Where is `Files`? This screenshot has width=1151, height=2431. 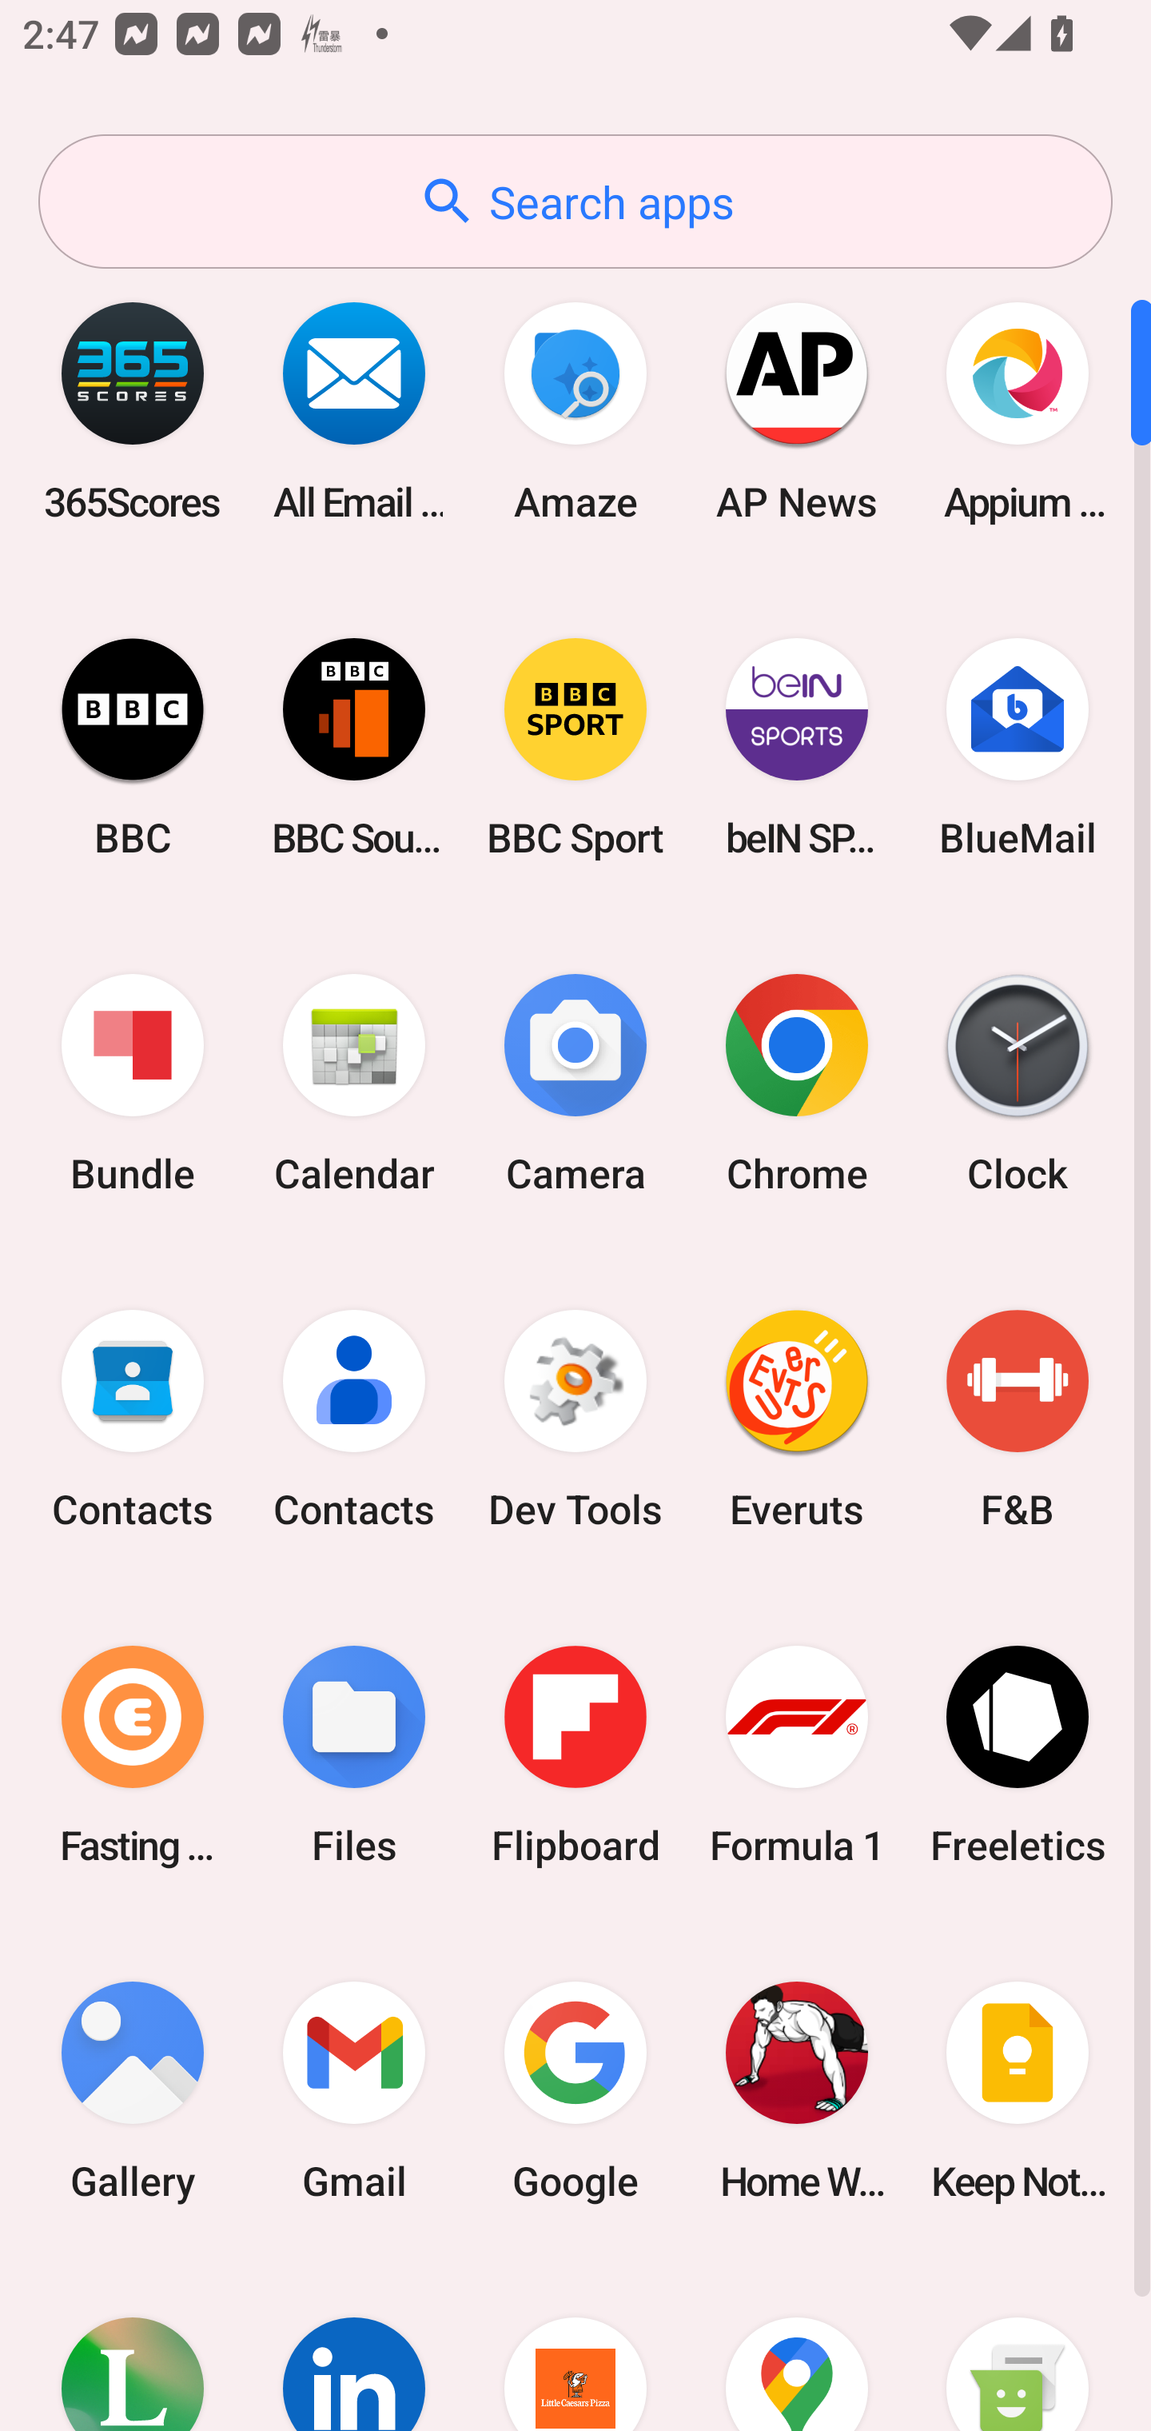
Files is located at coordinates (354, 1754).